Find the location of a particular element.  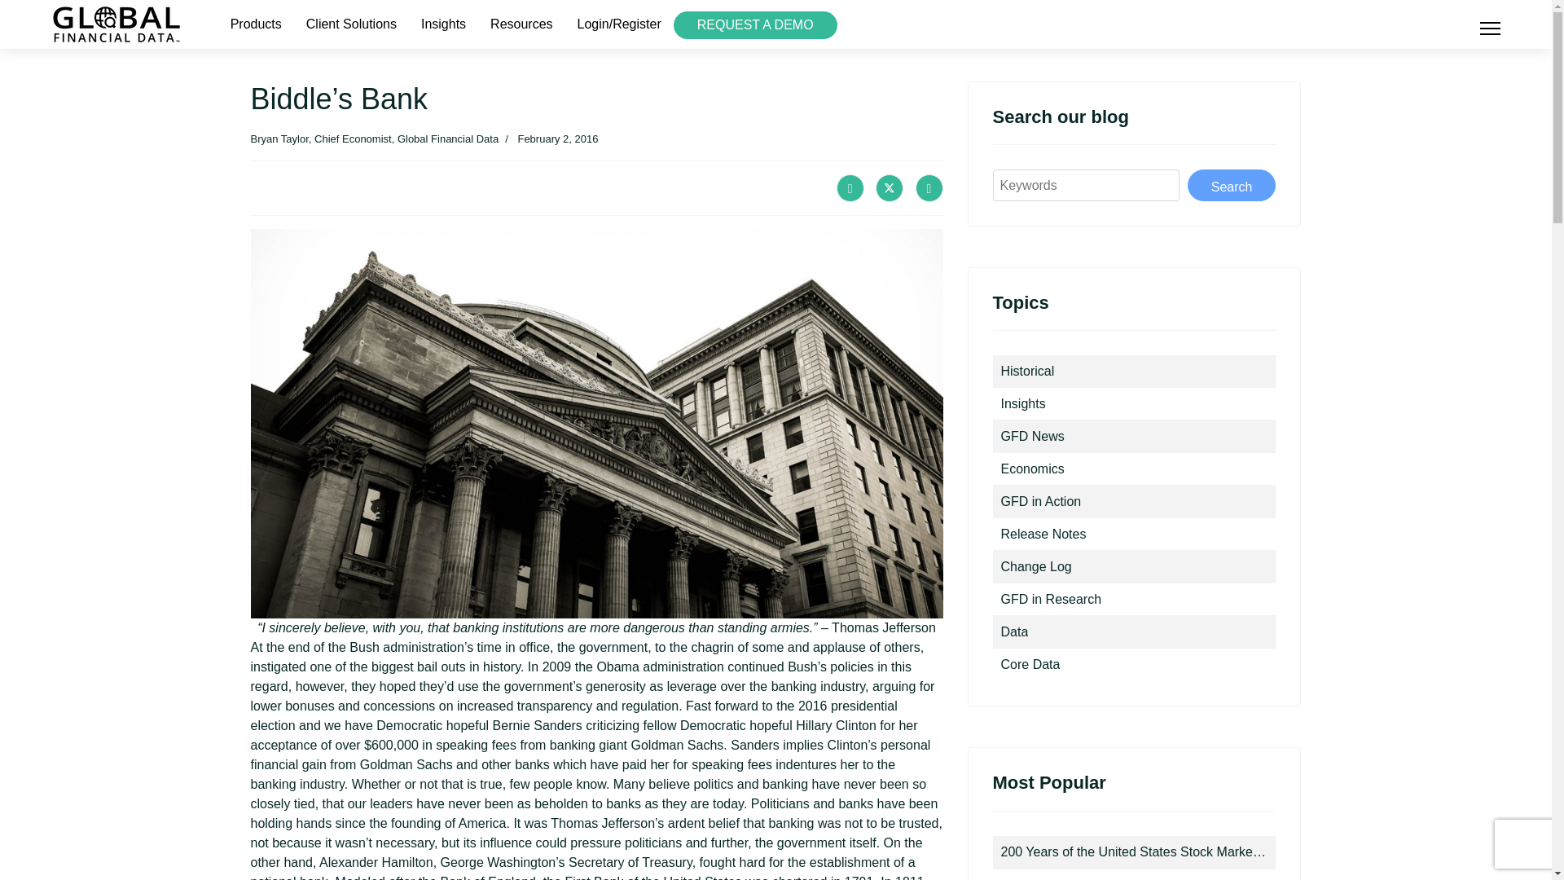

GFD in Action is located at coordinates (1040, 502).